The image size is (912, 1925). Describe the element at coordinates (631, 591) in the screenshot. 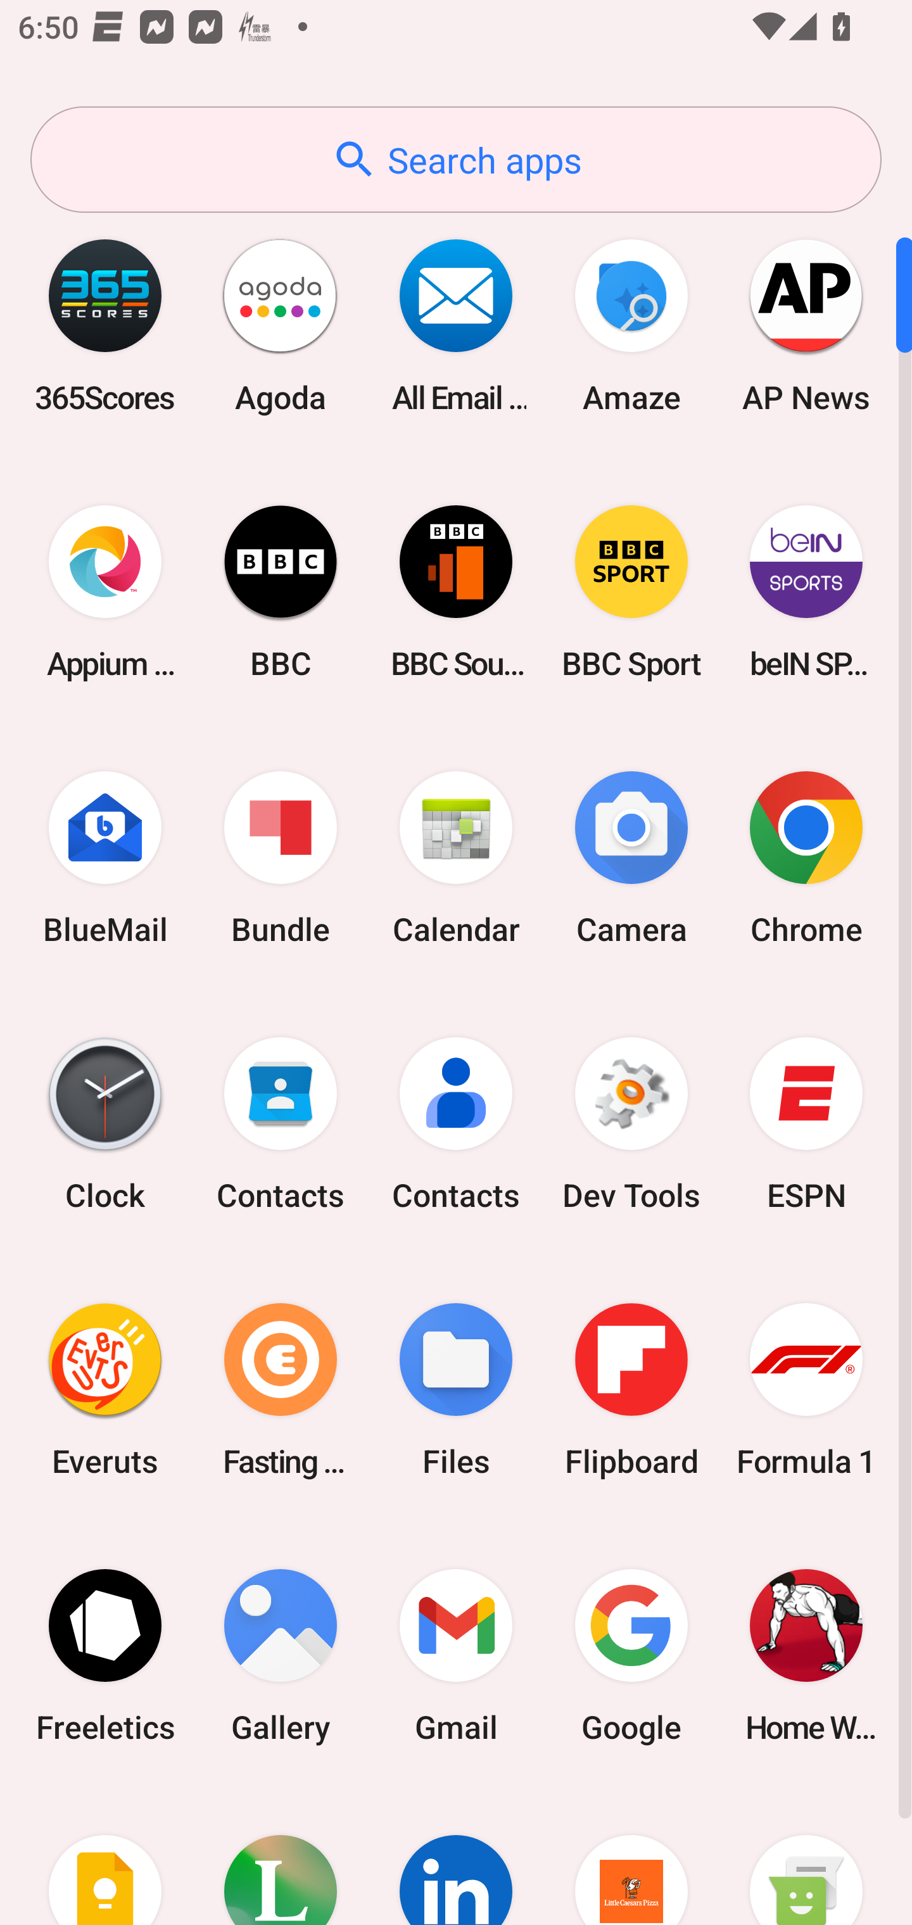

I see `BBC Sport` at that location.